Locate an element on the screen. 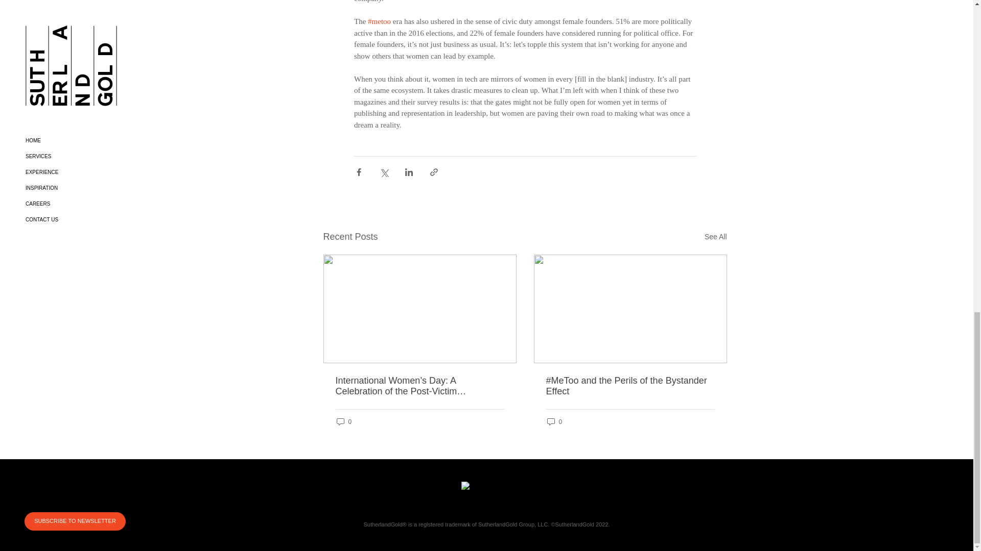  0 is located at coordinates (554, 421).